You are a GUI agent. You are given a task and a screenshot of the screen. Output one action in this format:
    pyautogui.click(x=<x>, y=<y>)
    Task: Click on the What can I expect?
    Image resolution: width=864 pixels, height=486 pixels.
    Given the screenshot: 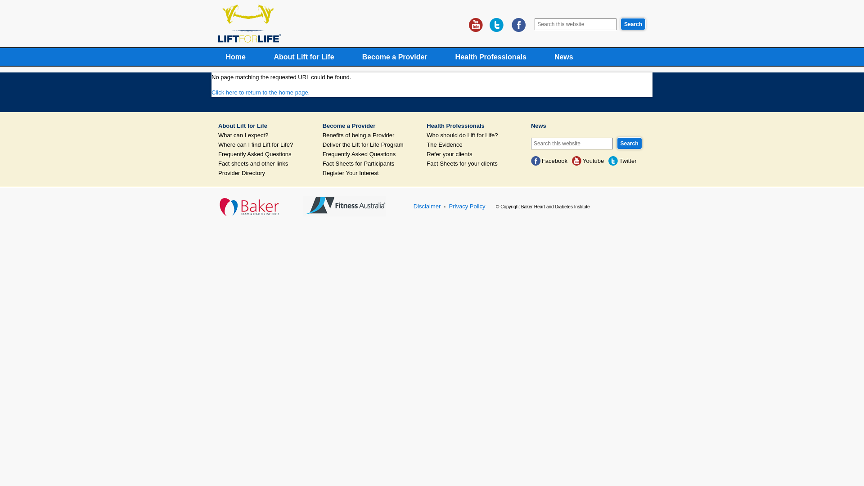 What is the action you would take?
    pyautogui.click(x=265, y=135)
    